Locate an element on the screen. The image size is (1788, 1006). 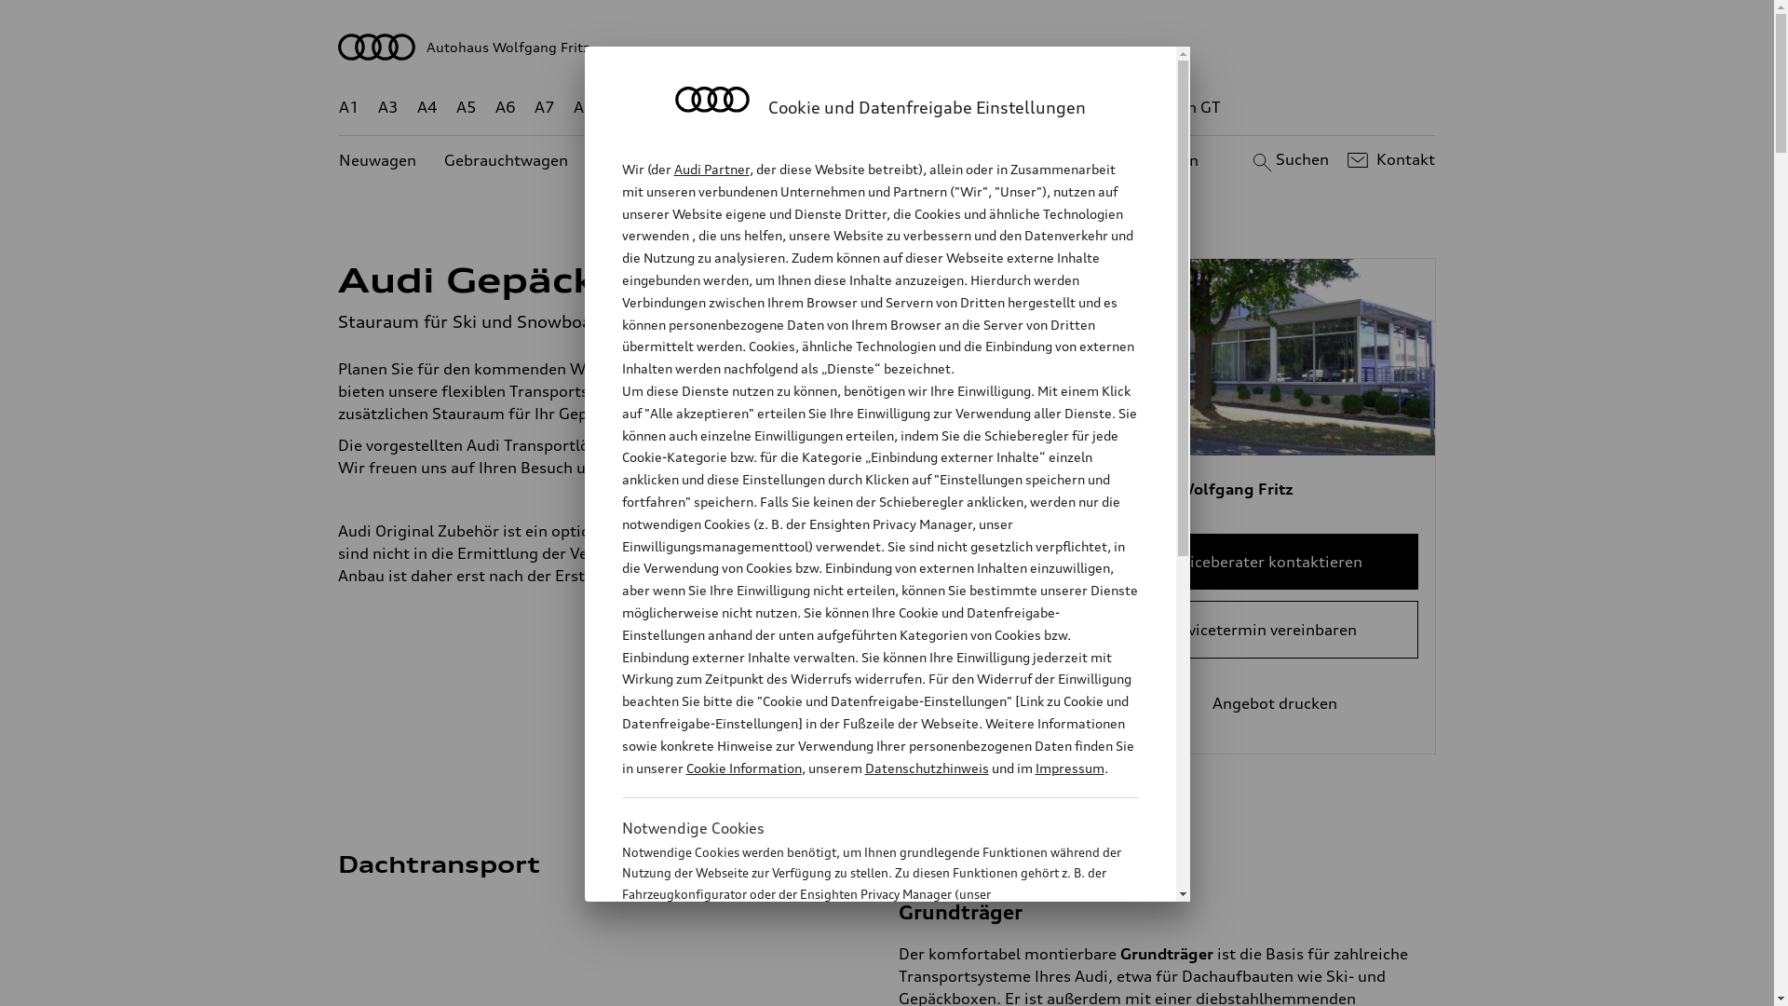
Q5 is located at coordinates (793, 108).